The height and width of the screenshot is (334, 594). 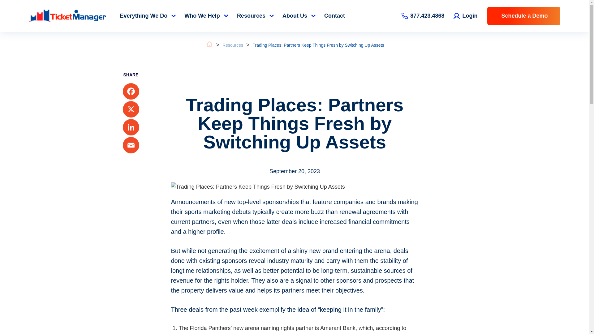 I want to click on Email, so click(x=131, y=146).